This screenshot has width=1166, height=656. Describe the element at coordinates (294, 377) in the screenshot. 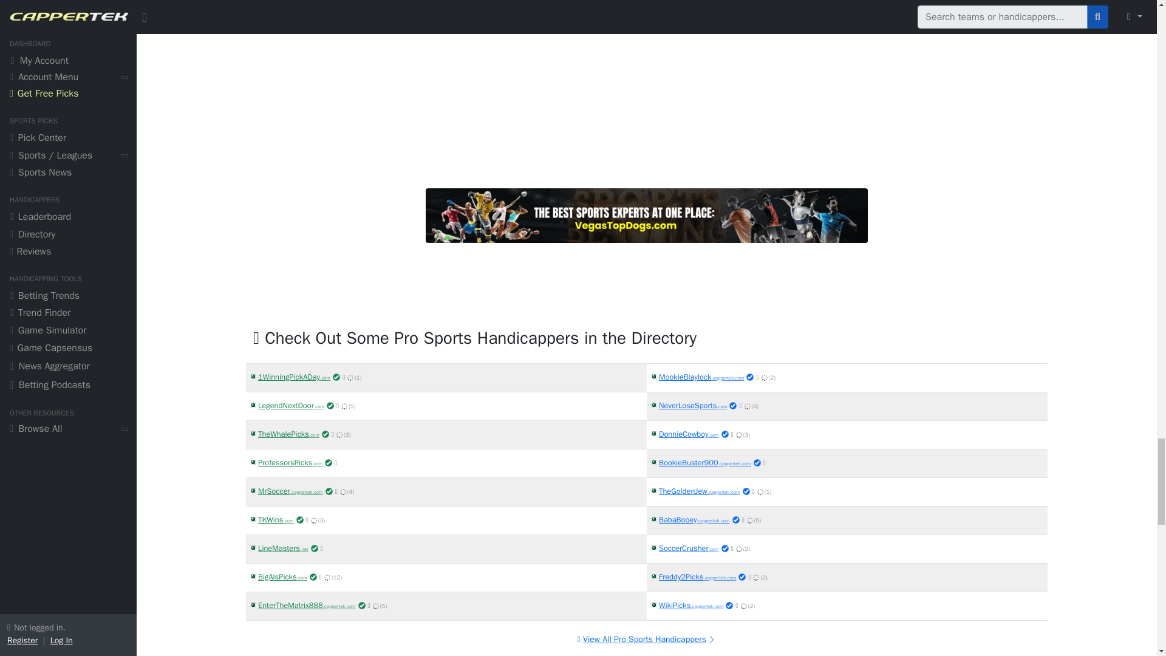

I see `Pro Featured Verified Service` at that location.